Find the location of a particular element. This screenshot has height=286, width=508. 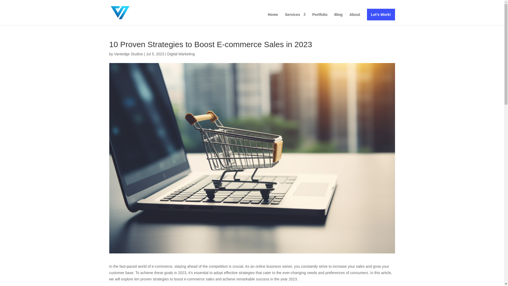

Posts by Vantedge Studios is located at coordinates (129, 54).